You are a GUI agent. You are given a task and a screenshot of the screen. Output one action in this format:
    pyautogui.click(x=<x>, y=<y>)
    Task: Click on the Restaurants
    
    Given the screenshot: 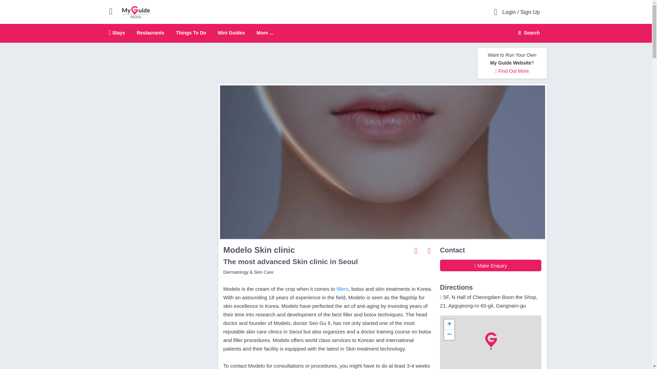 What is the action you would take?
    pyautogui.click(x=151, y=32)
    